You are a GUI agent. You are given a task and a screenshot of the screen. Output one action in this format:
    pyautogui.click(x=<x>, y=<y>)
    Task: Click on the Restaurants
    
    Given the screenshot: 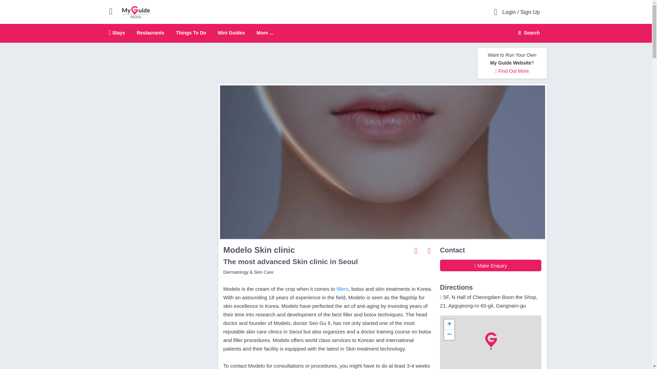 What is the action you would take?
    pyautogui.click(x=151, y=32)
    